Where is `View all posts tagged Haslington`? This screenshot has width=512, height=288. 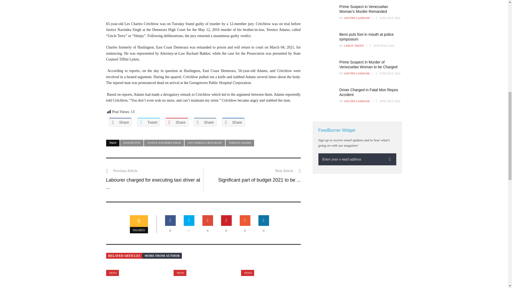 View all posts tagged Haslington is located at coordinates (131, 143).